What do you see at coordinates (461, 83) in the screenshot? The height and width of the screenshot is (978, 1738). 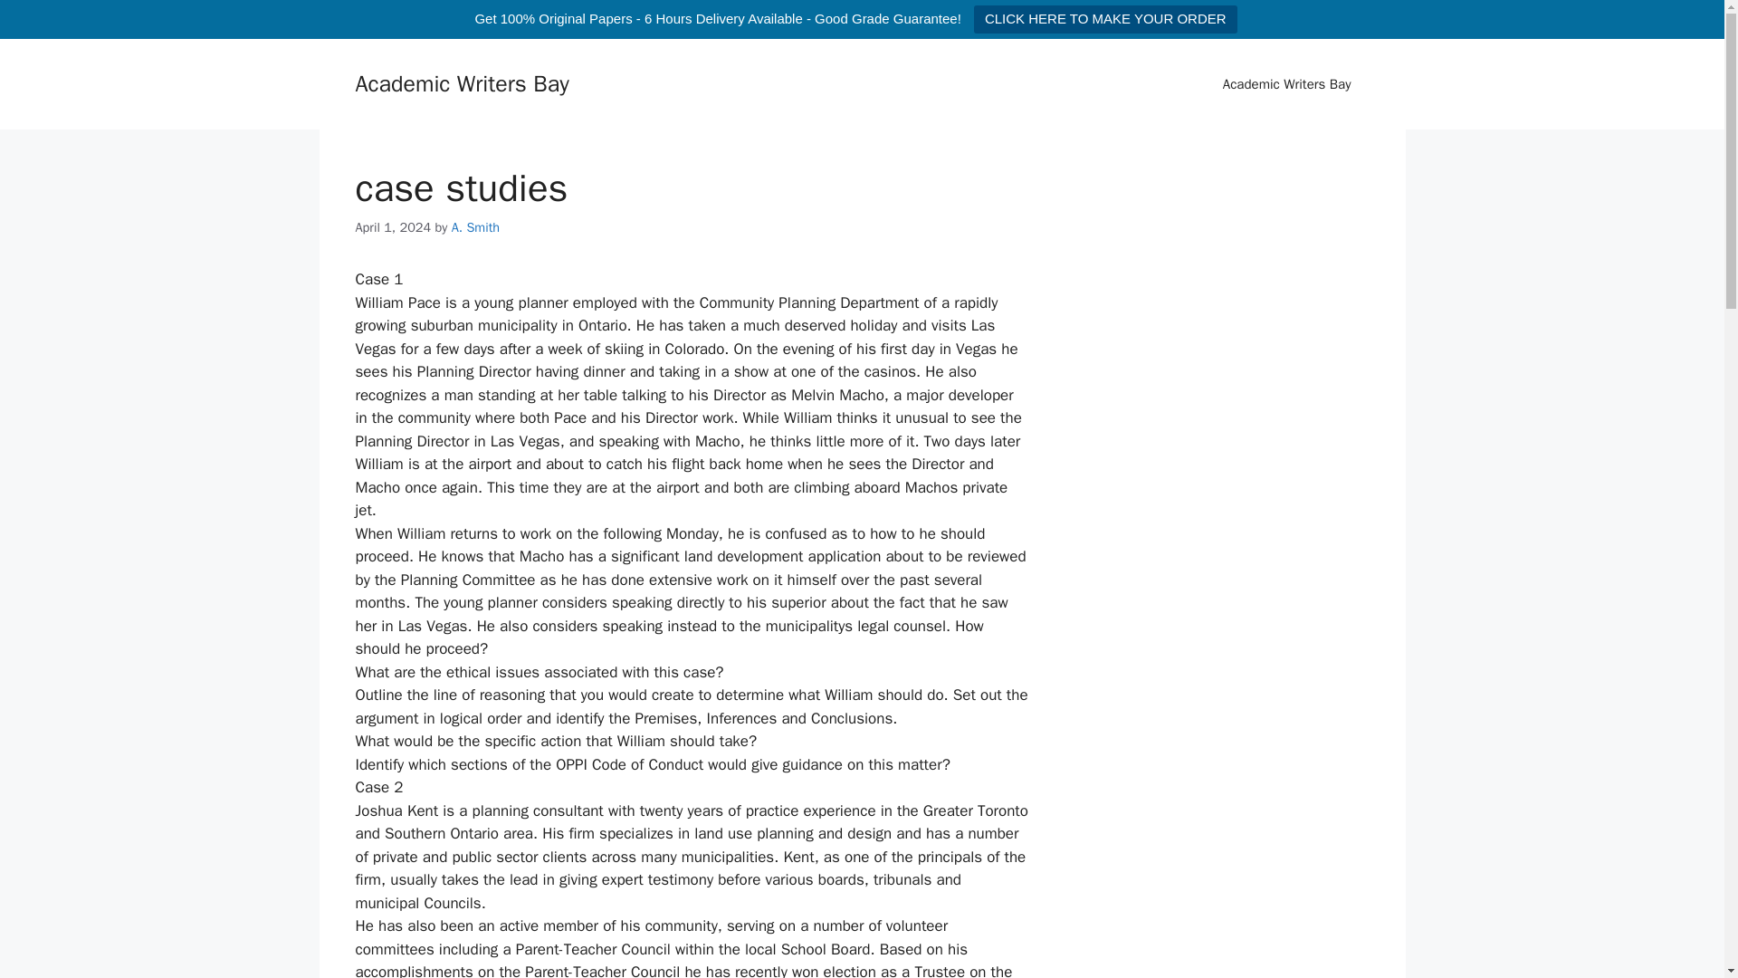 I see `Academic Writers Bay` at bounding box center [461, 83].